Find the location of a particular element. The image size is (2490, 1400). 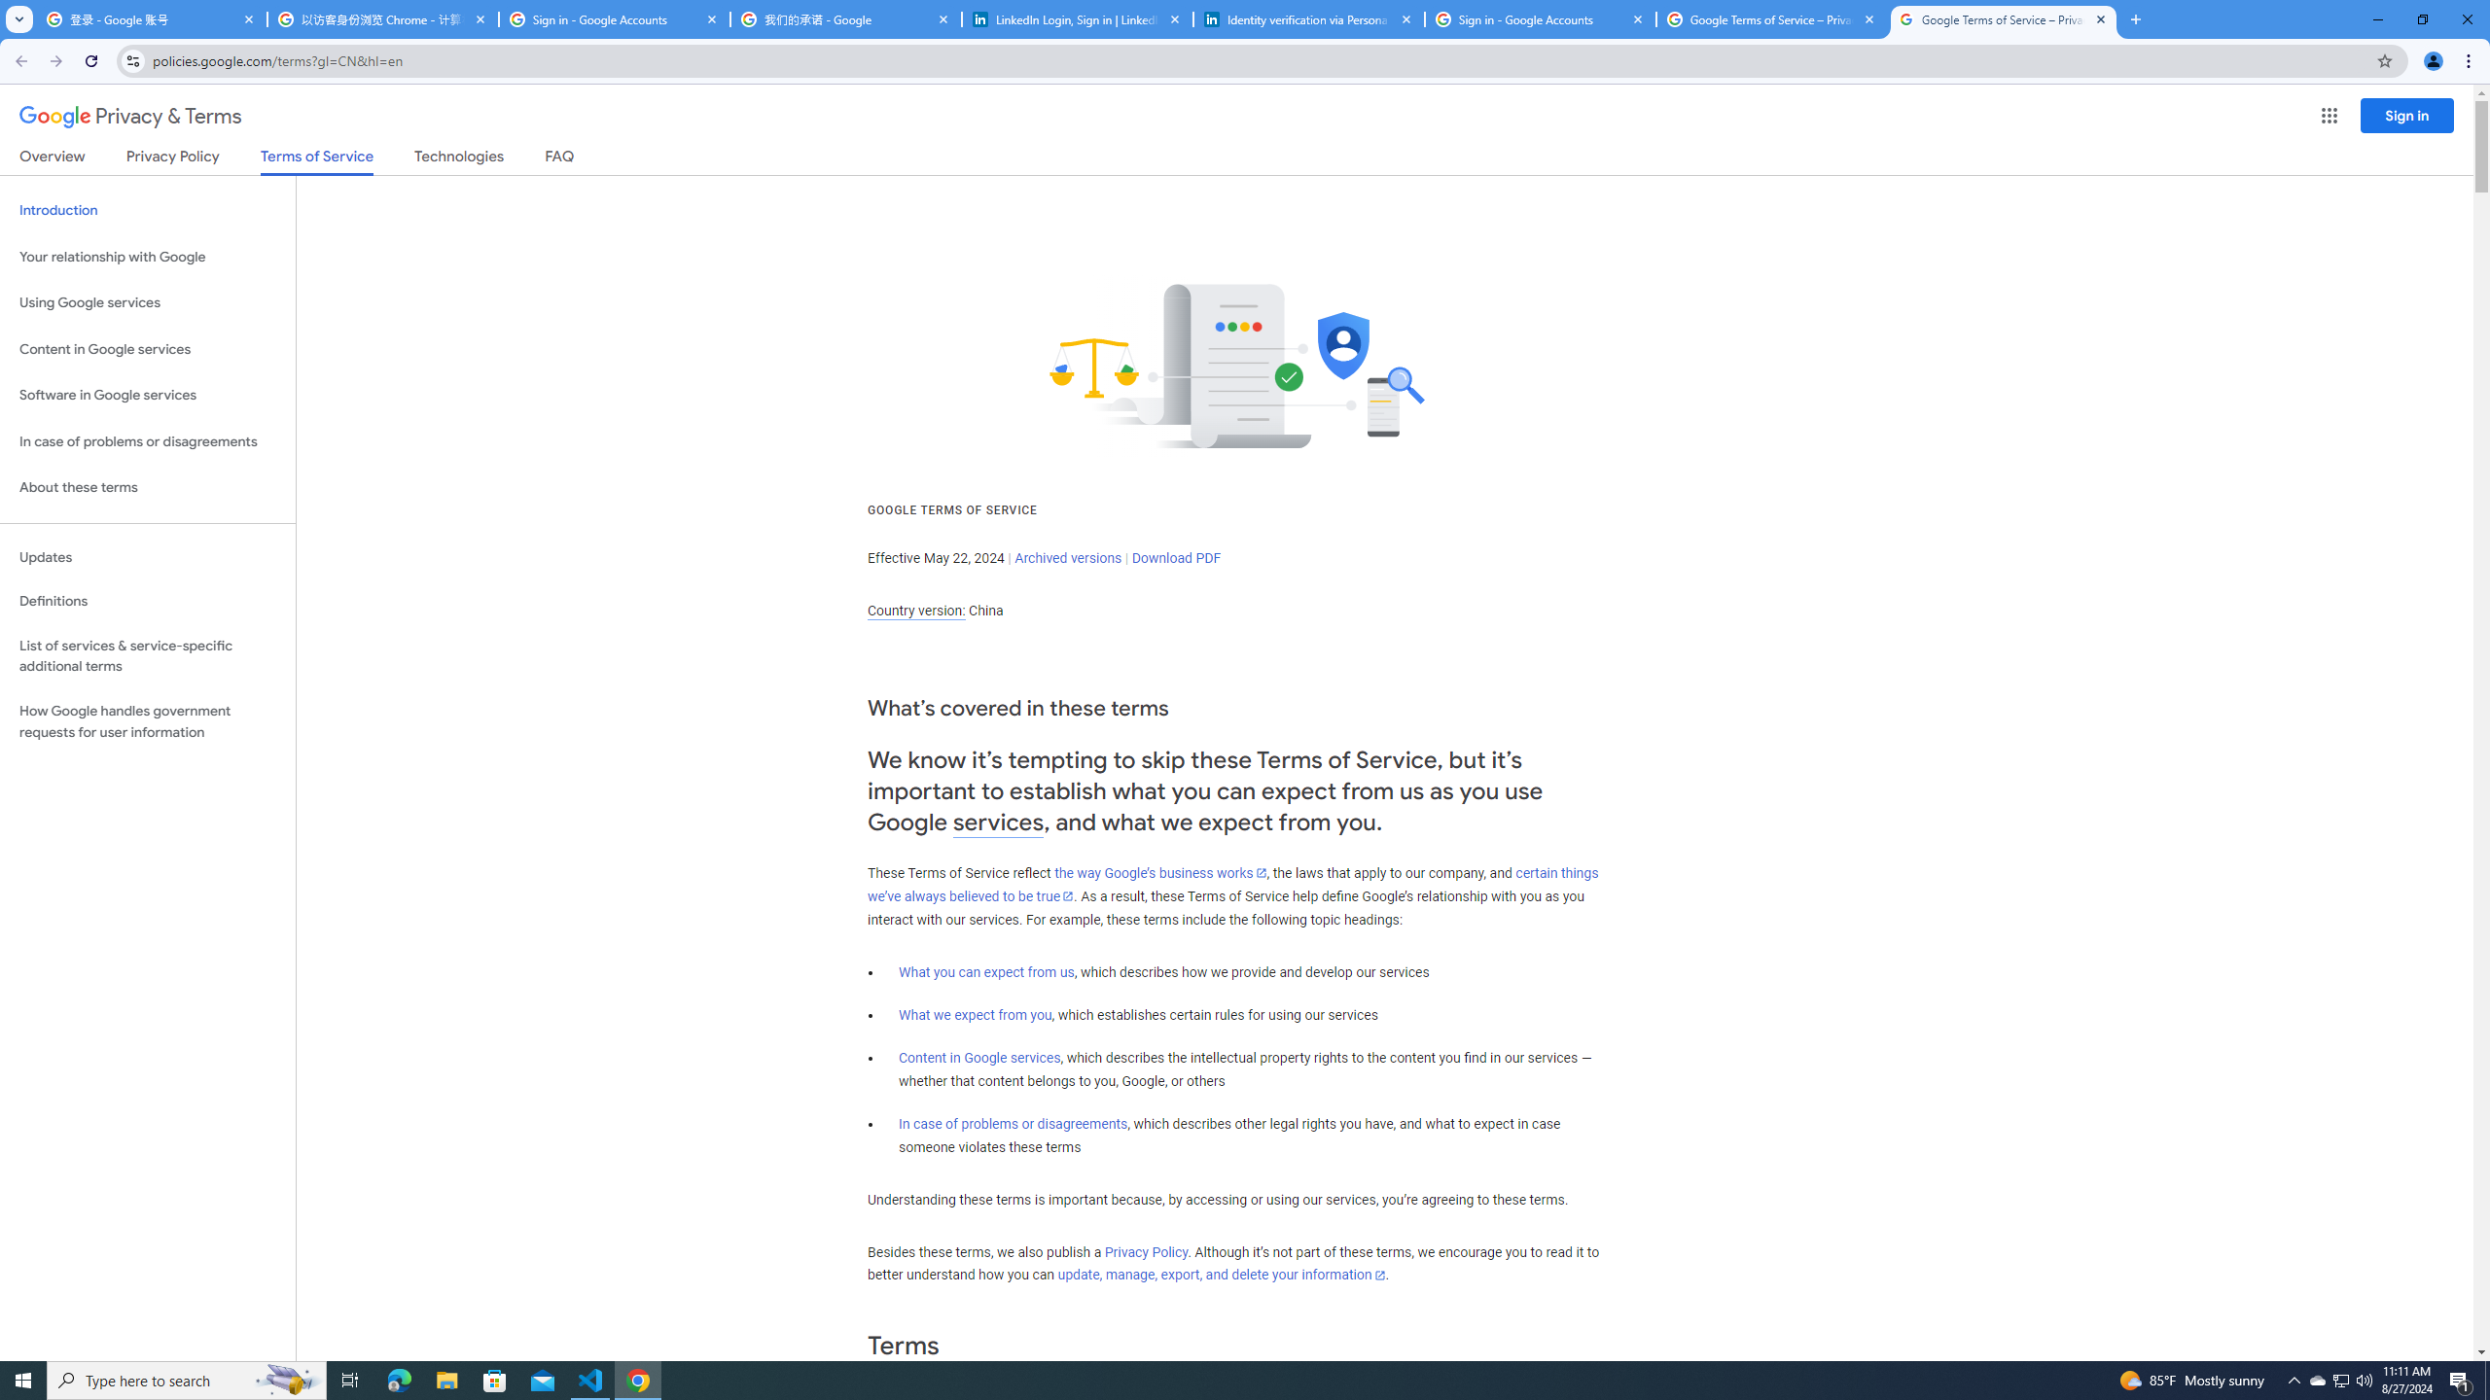

Using Google services is located at coordinates (148, 303).